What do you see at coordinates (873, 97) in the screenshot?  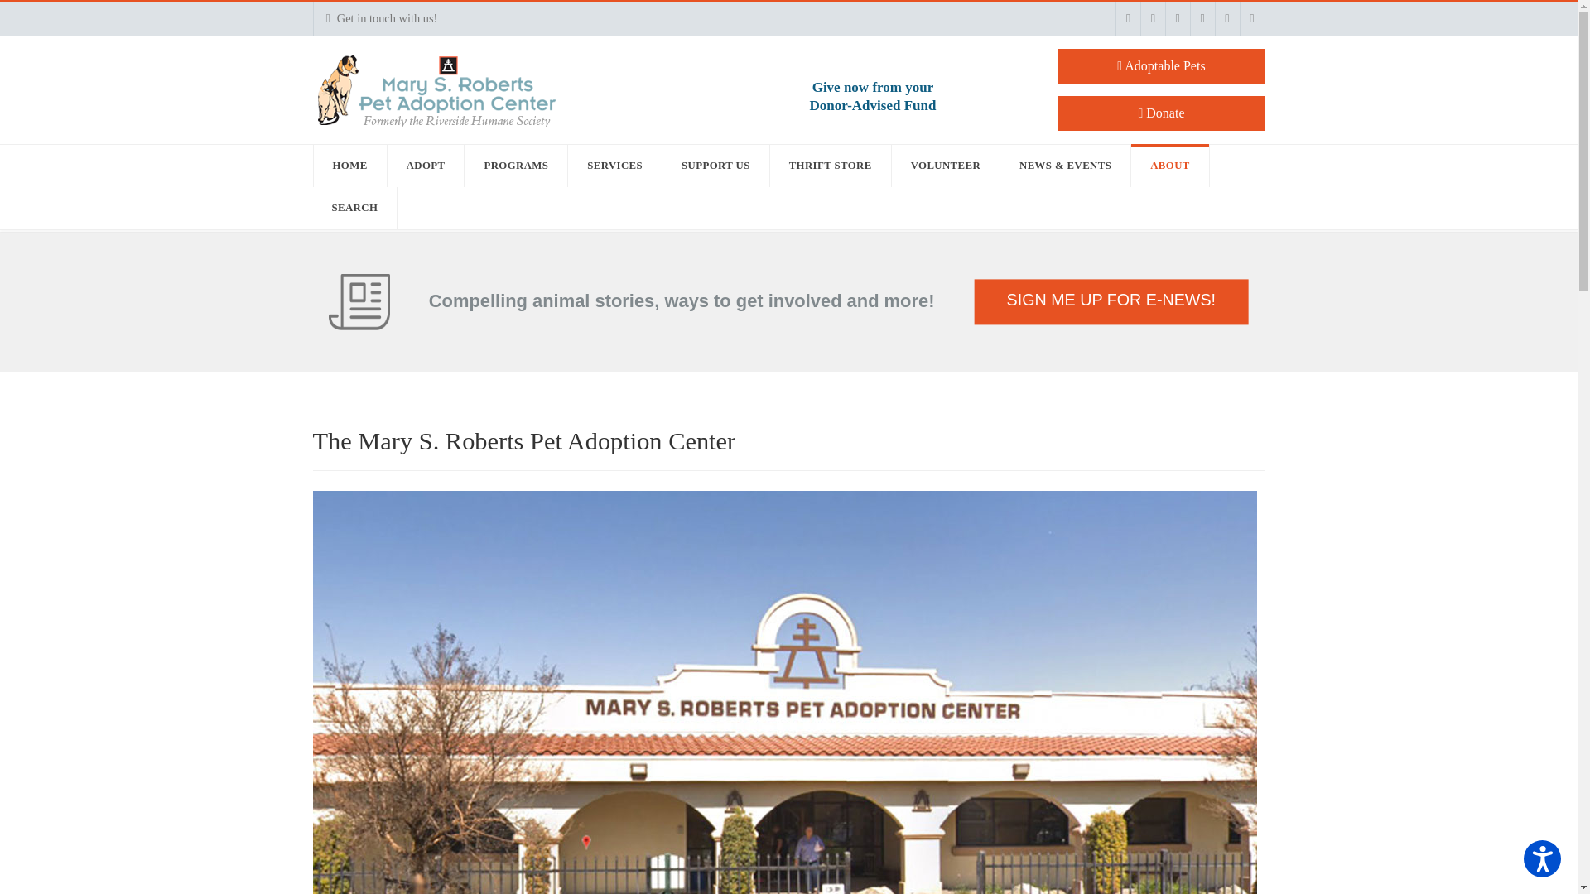 I see `Mary S. Roberts Pet Adoption Center` at bounding box center [873, 97].